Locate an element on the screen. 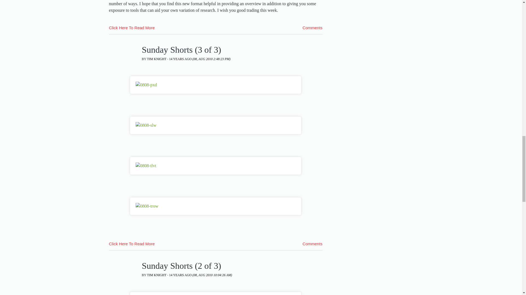 Image resolution: width=526 pixels, height=295 pixels. View all posts by Tim Knight is located at coordinates (157, 275).